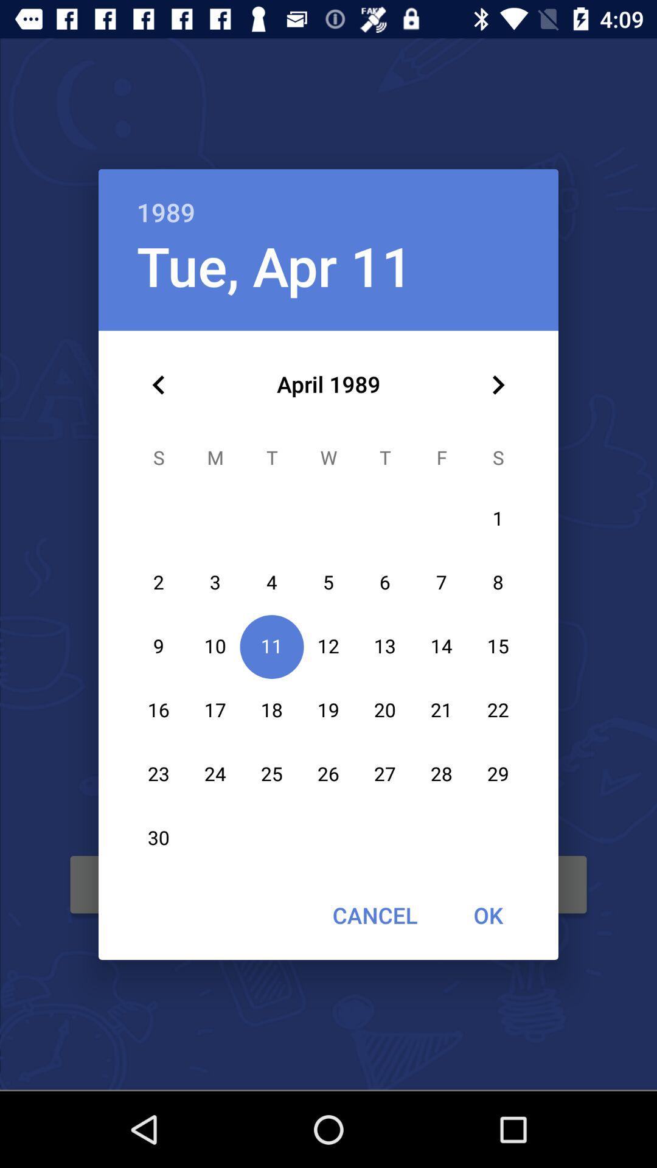 Image resolution: width=657 pixels, height=1168 pixels. Describe the element at coordinates (375, 915) in the screenshot. I see `select the cancel item` at that location.